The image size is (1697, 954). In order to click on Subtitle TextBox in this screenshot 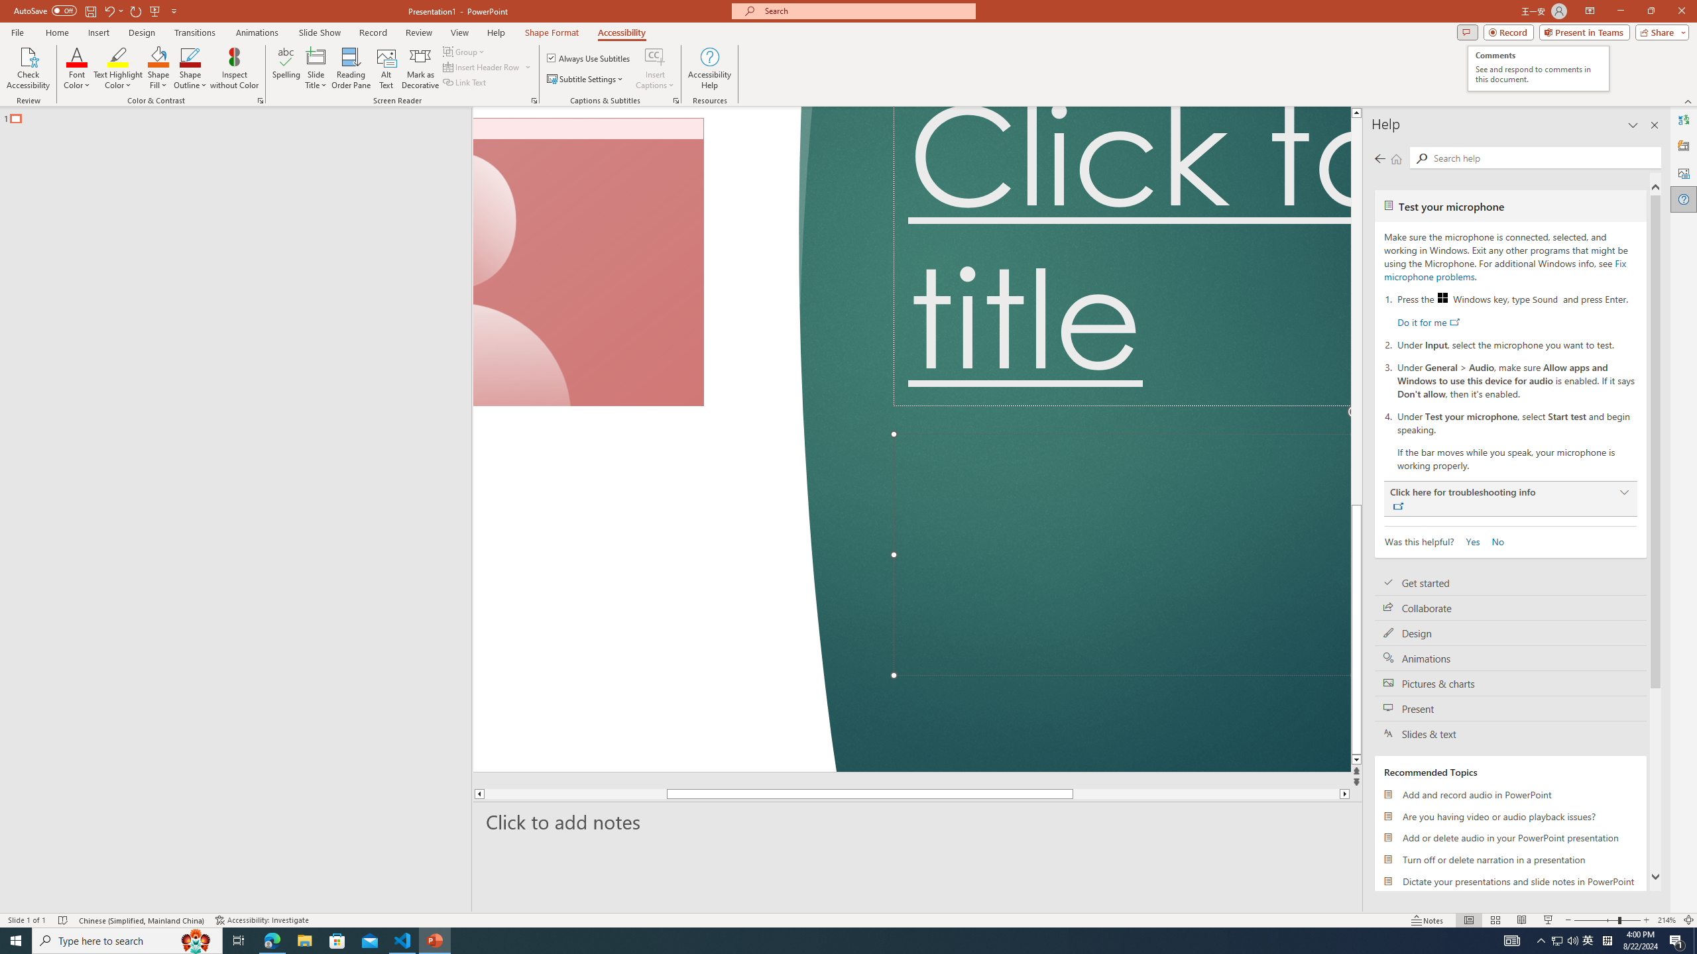, I will do `click(1122, 555)`.